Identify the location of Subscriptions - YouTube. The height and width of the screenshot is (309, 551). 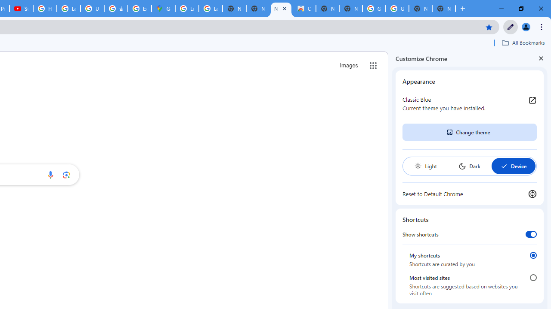
(21, 9).